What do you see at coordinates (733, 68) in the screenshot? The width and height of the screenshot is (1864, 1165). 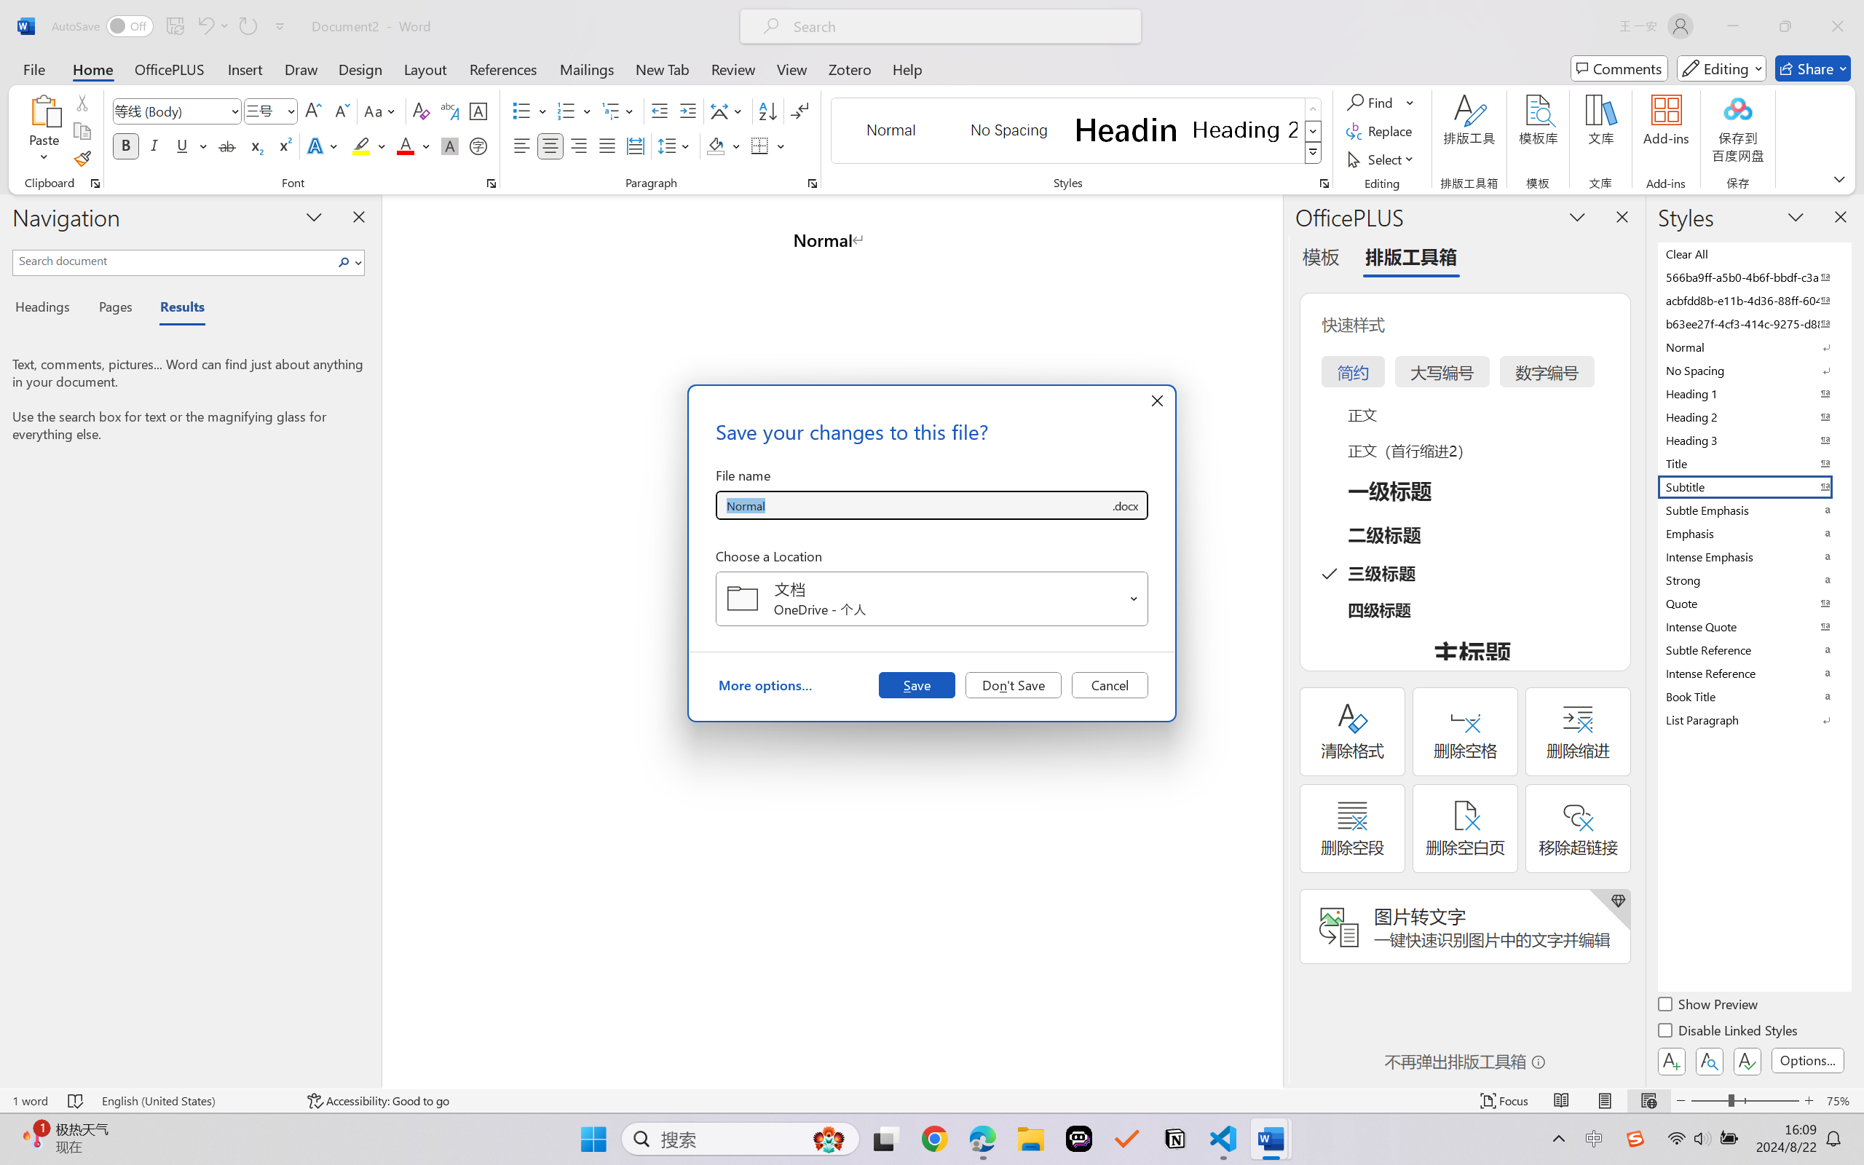 I see `Review` at bounding box center [733, 68].